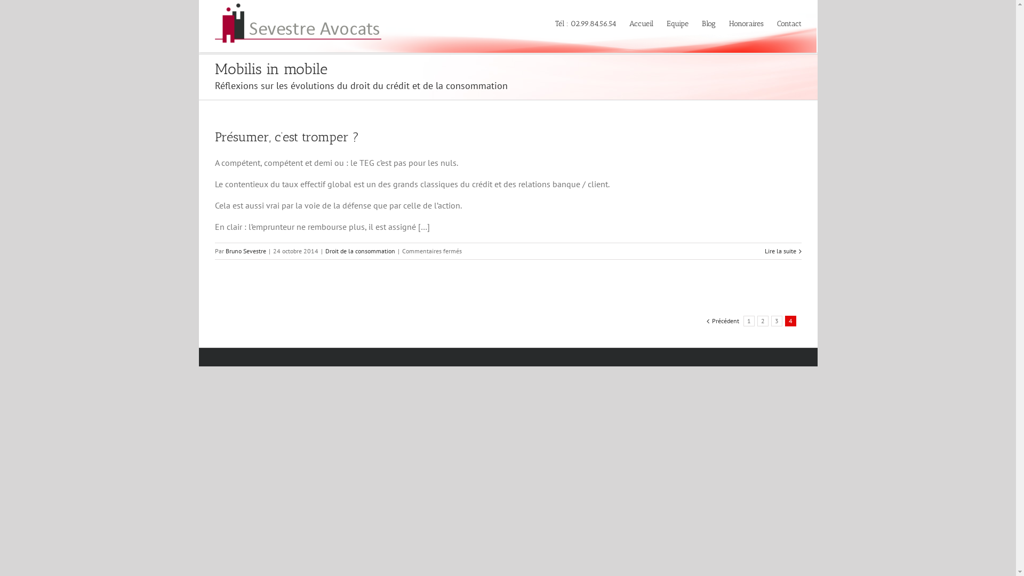 The width and height of the screenshot is (1024, 576). What do you see at coordinates (245, 251) in the screenshot?
I see `Bruno Sevestre` at bounding box center [245, 251].